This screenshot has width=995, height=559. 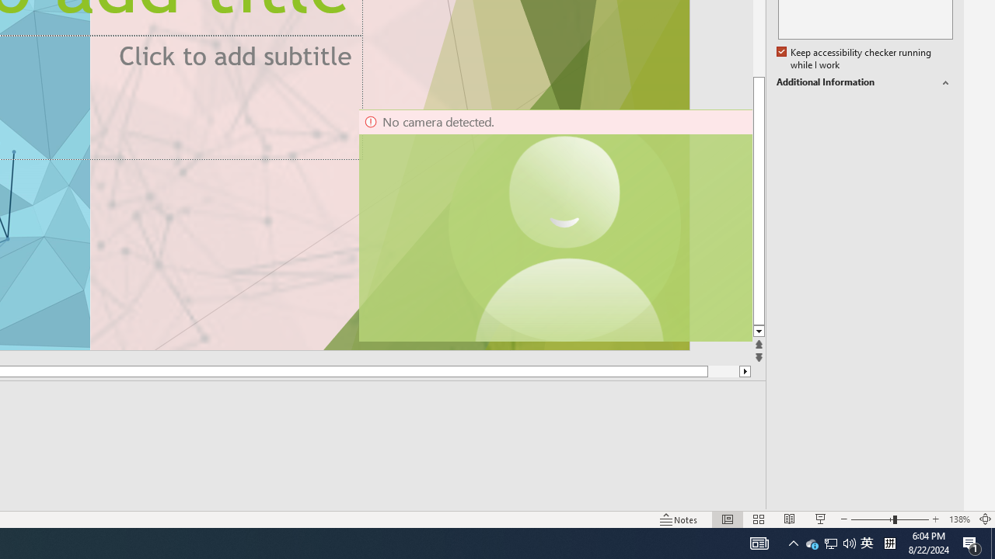 I want to click on Additional Information, so click(x=864, y=82).